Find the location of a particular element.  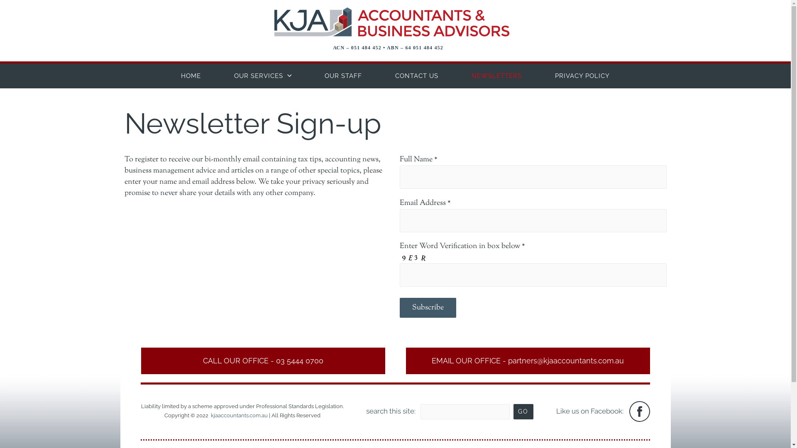

03 5444 0700 is located at coordinates (299, 361).